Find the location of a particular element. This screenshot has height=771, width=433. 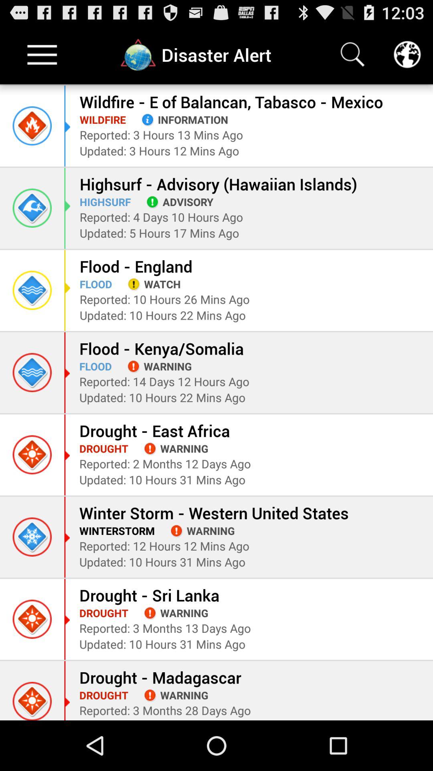

launch the item next to the disaster alert item is located at coordinates (352, 55).